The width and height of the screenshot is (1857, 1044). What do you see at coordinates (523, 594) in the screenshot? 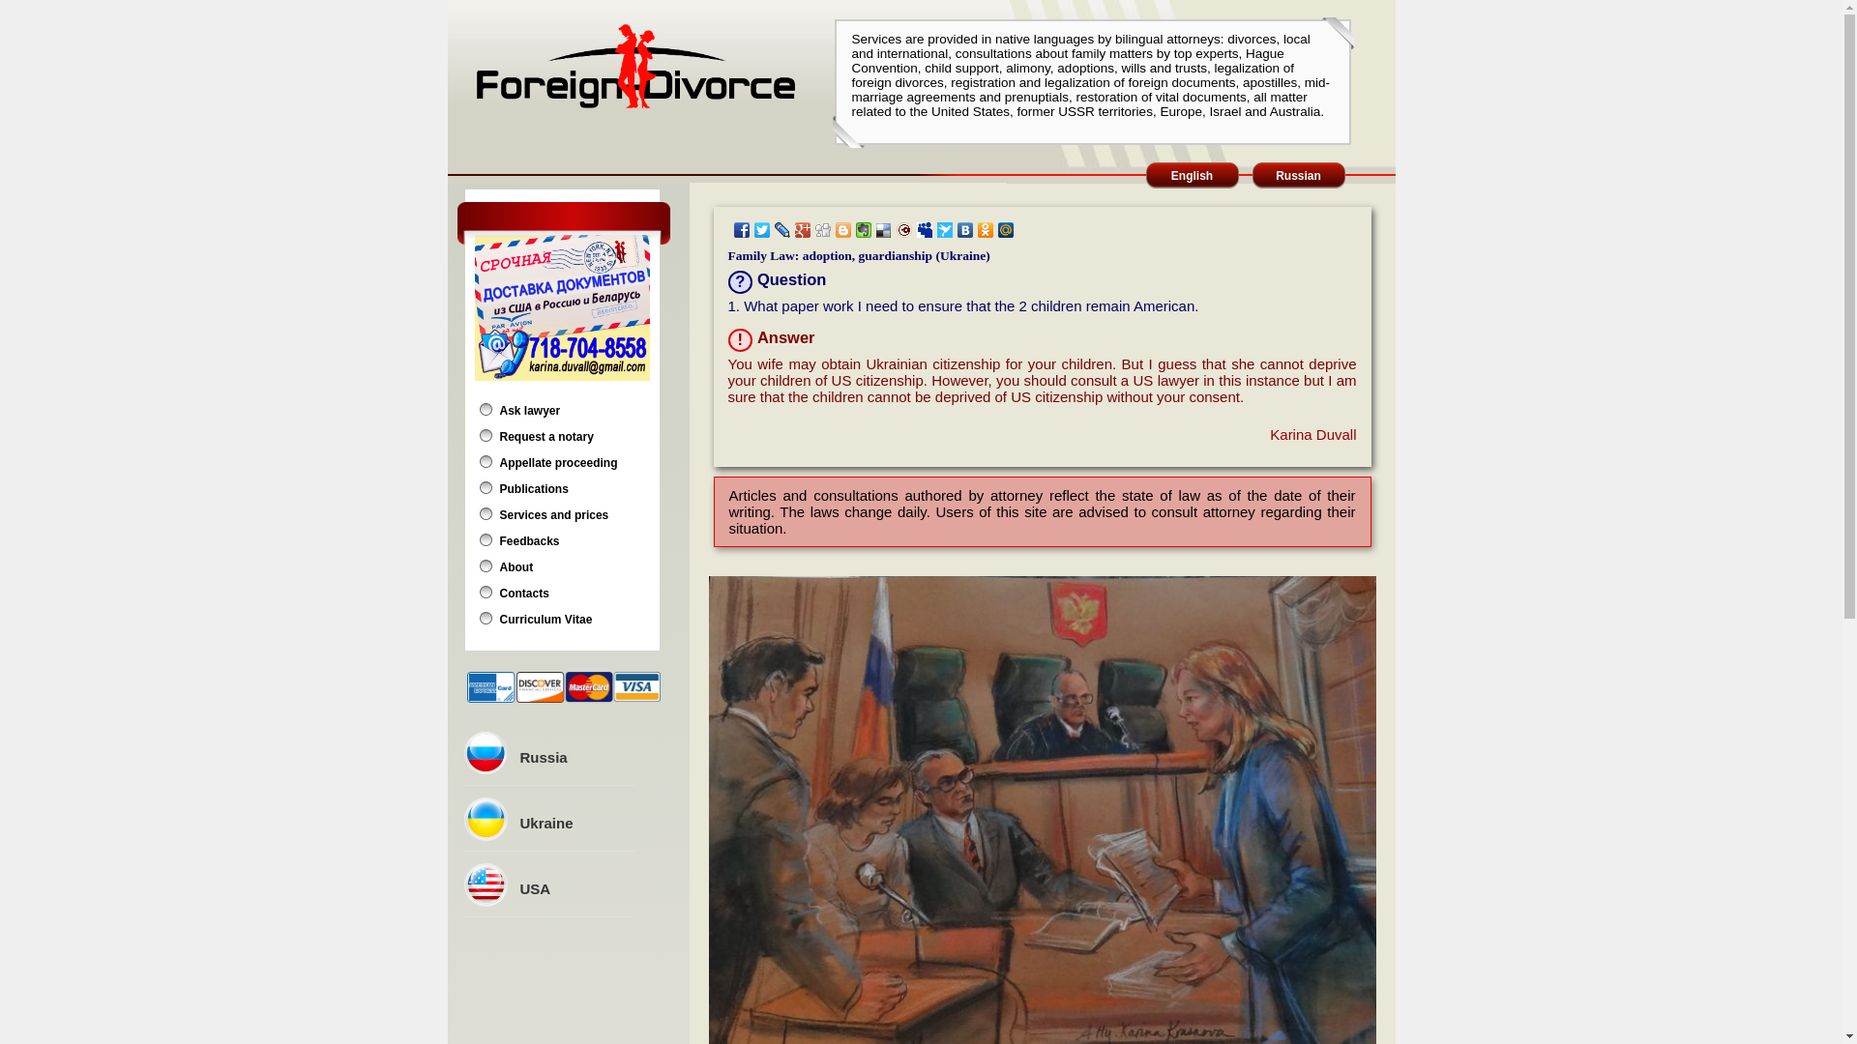
I see `Contacts` at bounding box center [523, 594].